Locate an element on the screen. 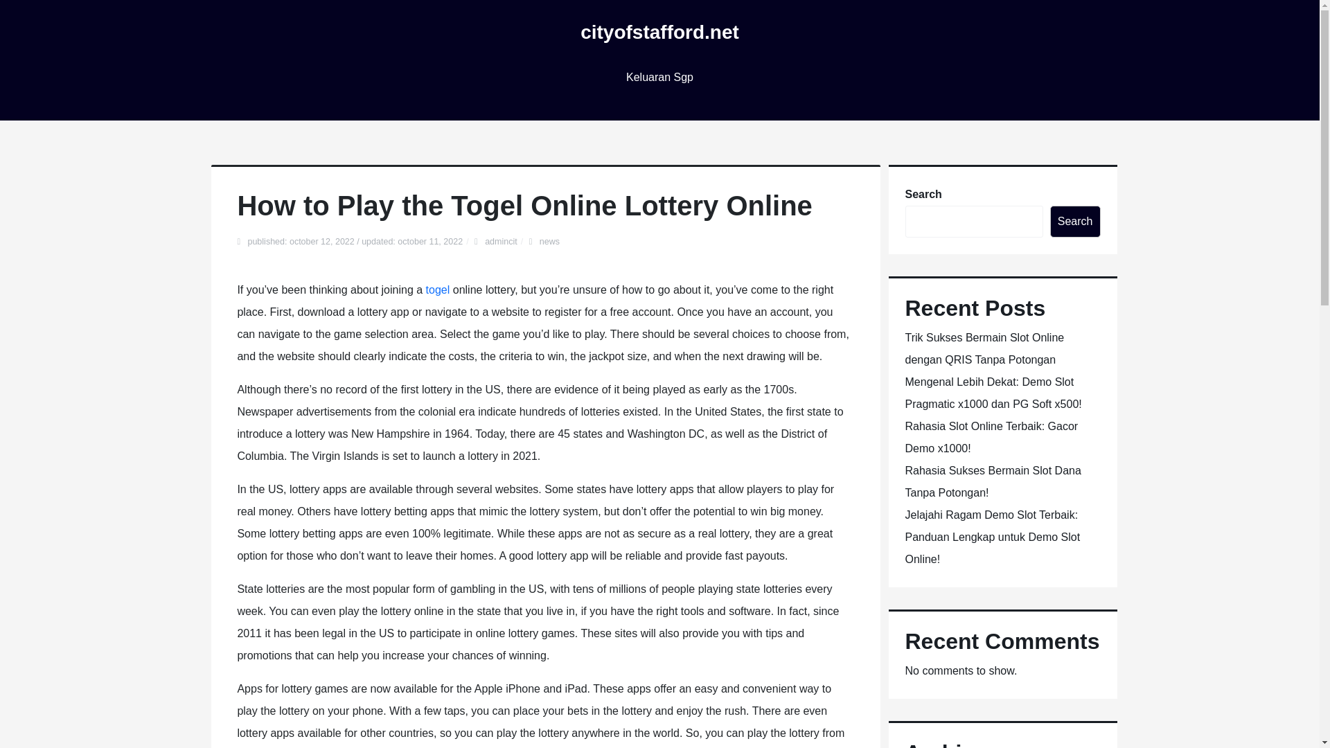 Image resolution: width=1330 pixels, height=748 pixels. Rahasia Sukses Bermain Slot Dana Tanpa Potongan! is located at coordinates (992, 481).